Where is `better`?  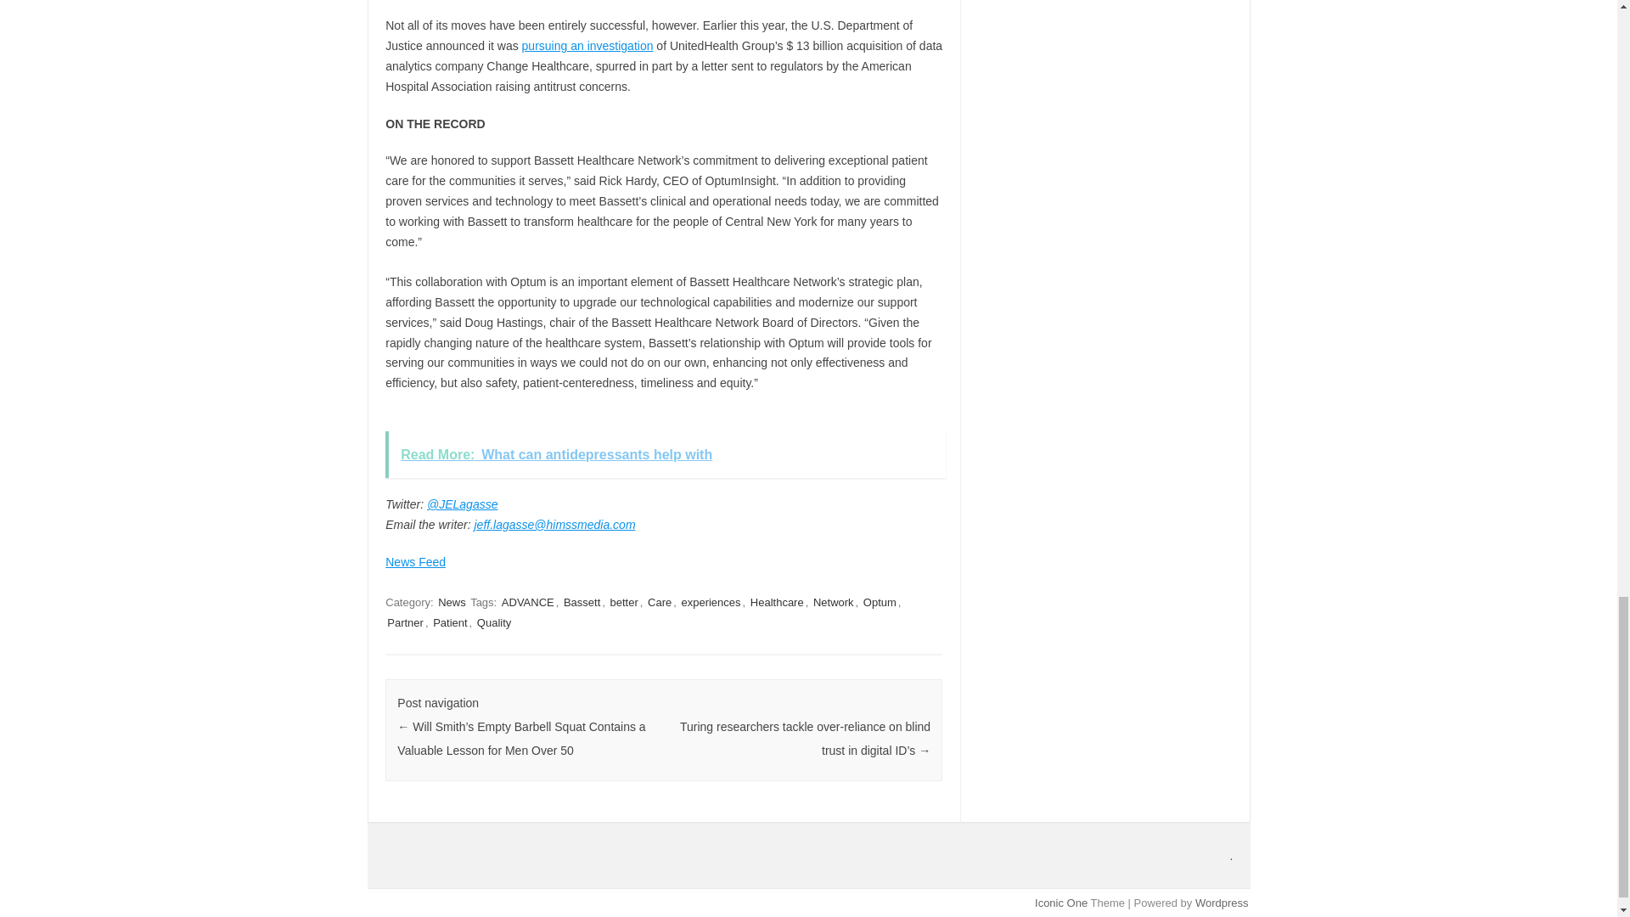 better is located at coordinates (624, 602).